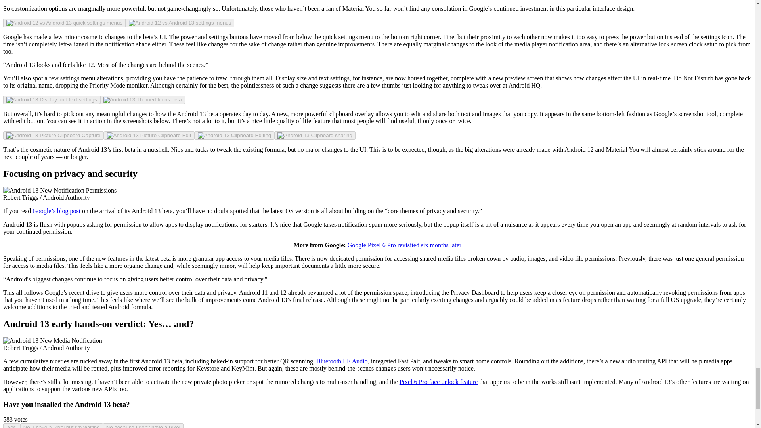 The height and width of the screenshot is (428, 761). Describe the element at coordinates (64, 23) in the screenshot. I see `Android 12 vs Android 13 quick settings menus` at that location.